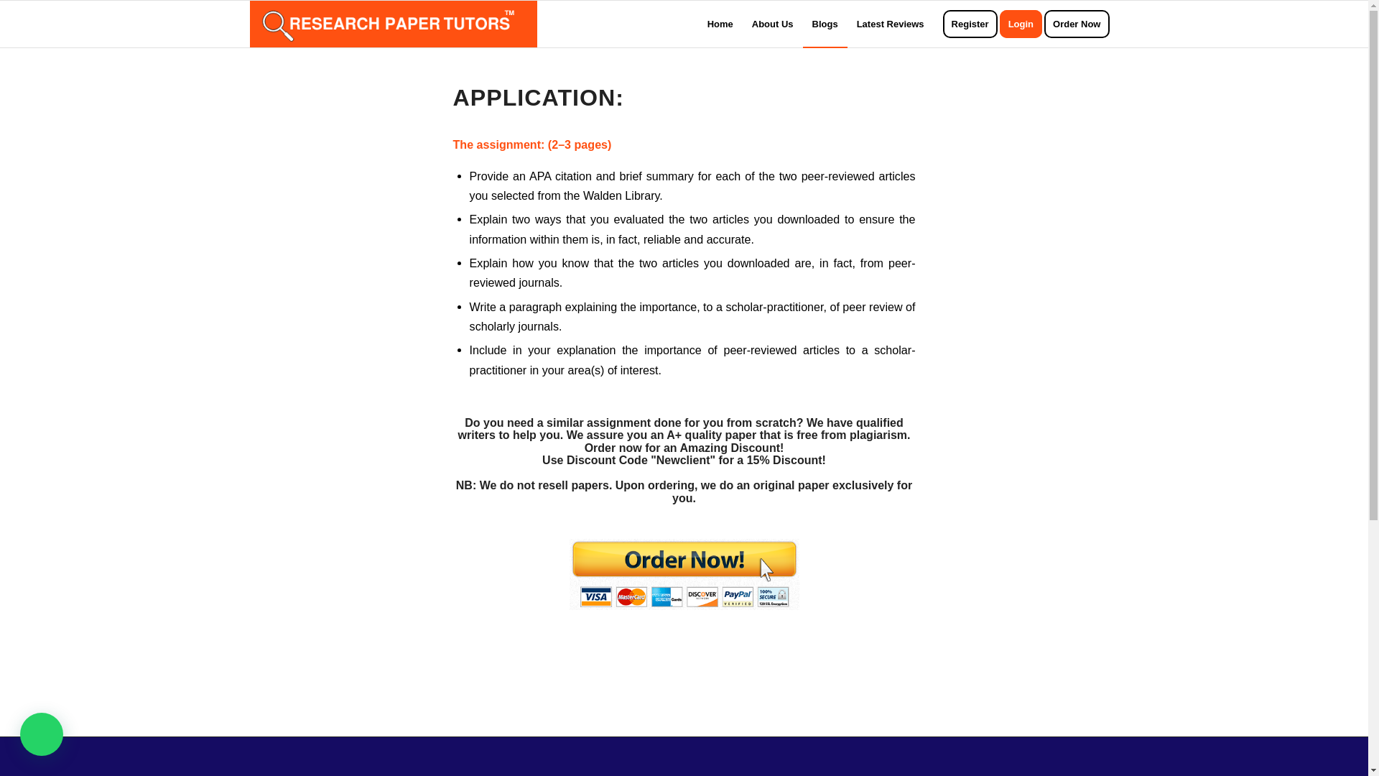  Describe the element at coordinates (825, 24) in the screenshot. I see `Blogs` at that location.